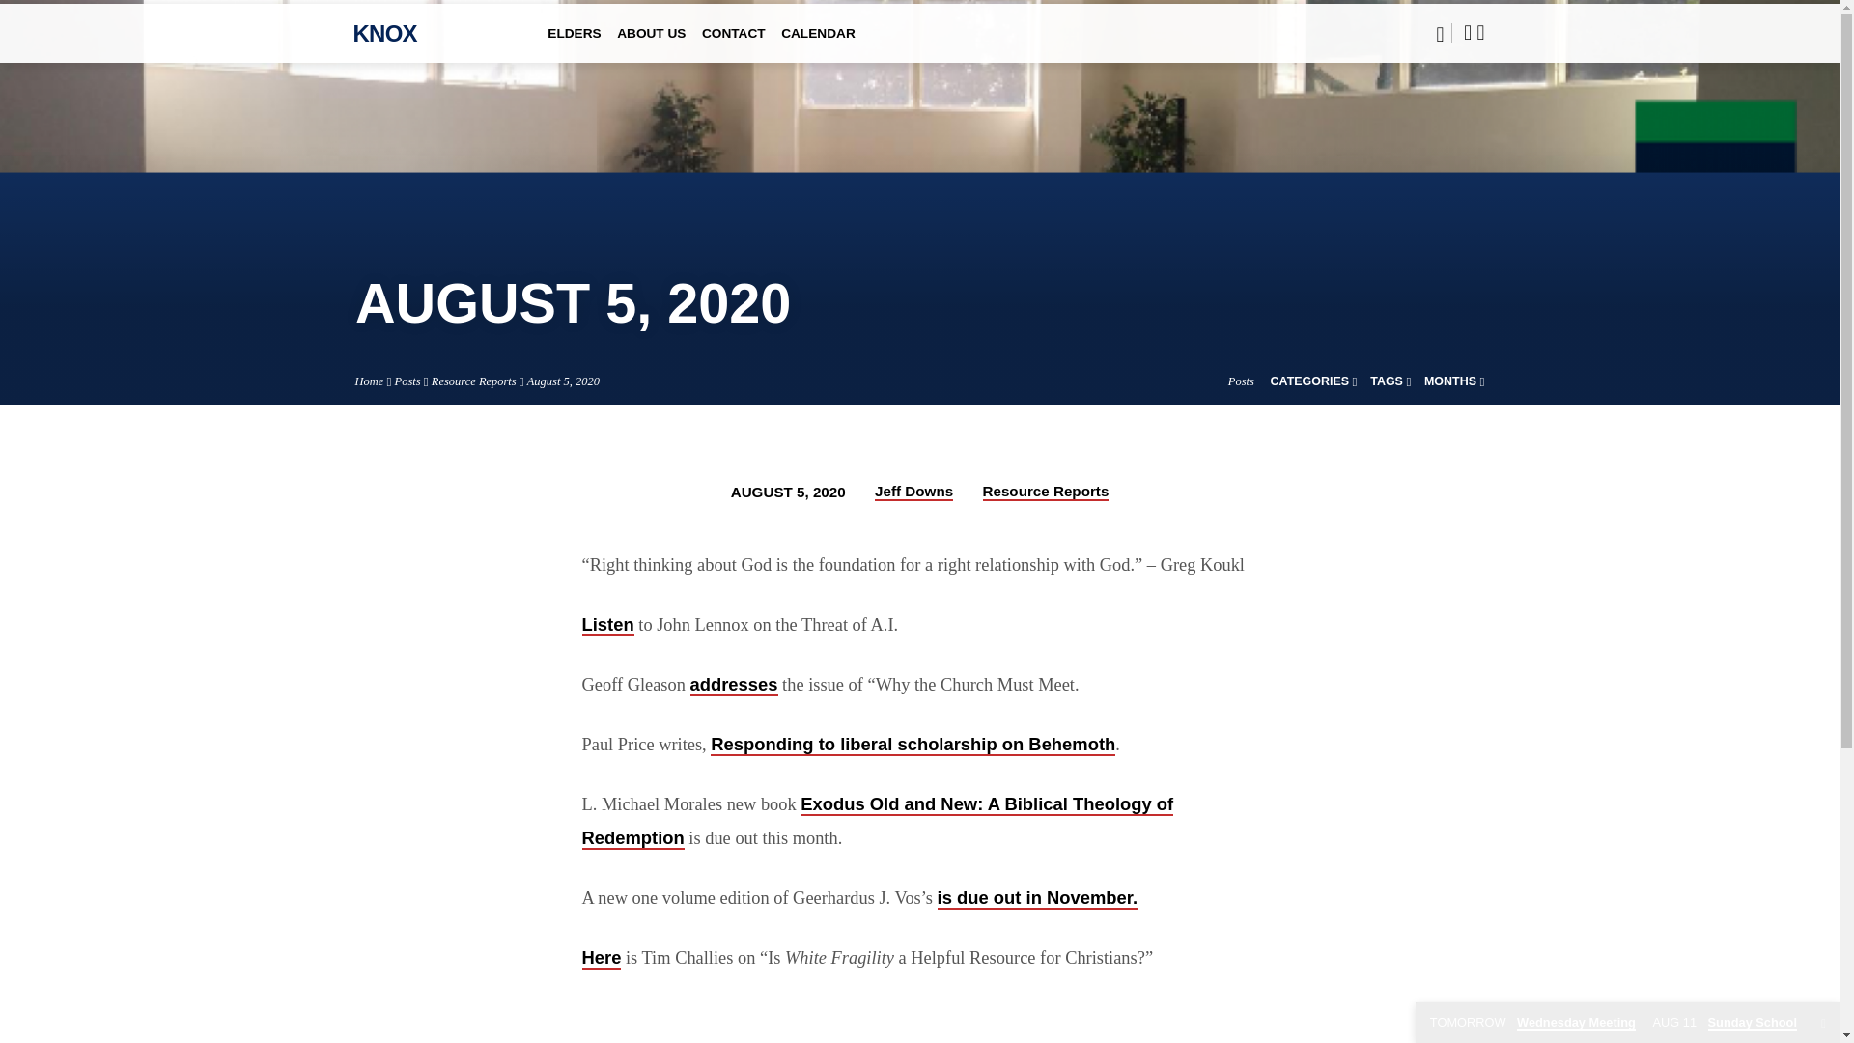  I want to click on Jeff Downs, so click(913, 493).